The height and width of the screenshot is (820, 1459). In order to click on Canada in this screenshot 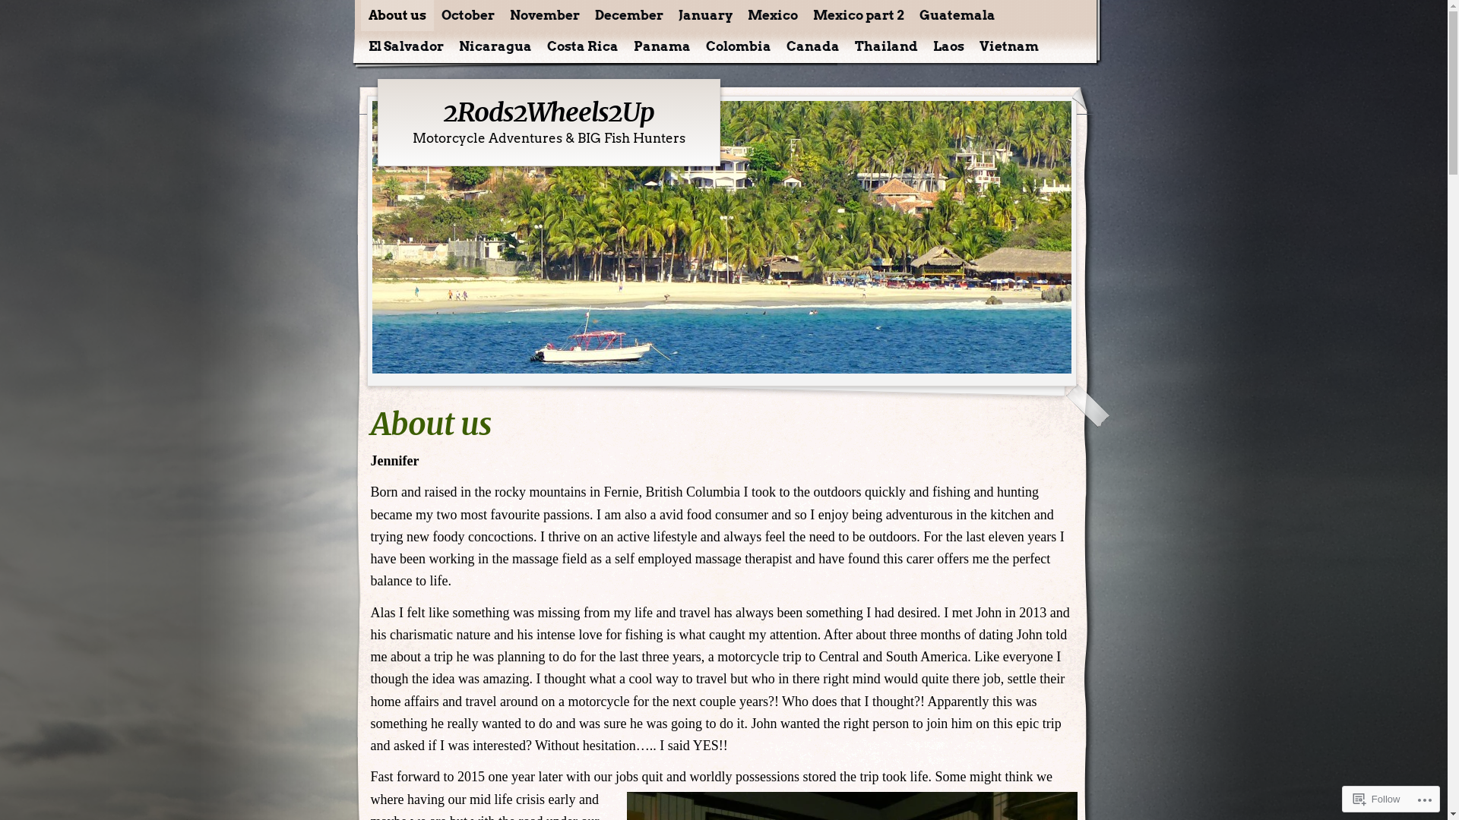, I will do `click(812, 47)`.